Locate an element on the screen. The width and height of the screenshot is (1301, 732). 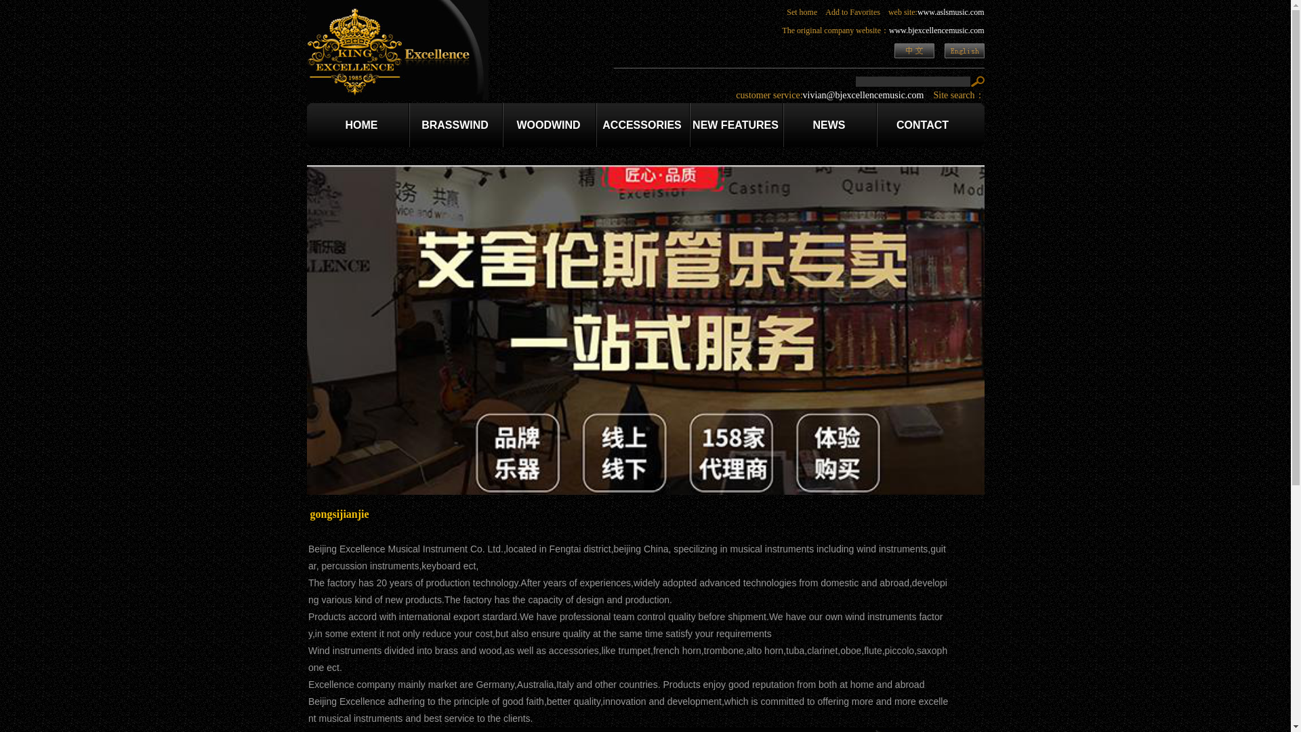
WOODWIND is located at coordinates (548, 125).